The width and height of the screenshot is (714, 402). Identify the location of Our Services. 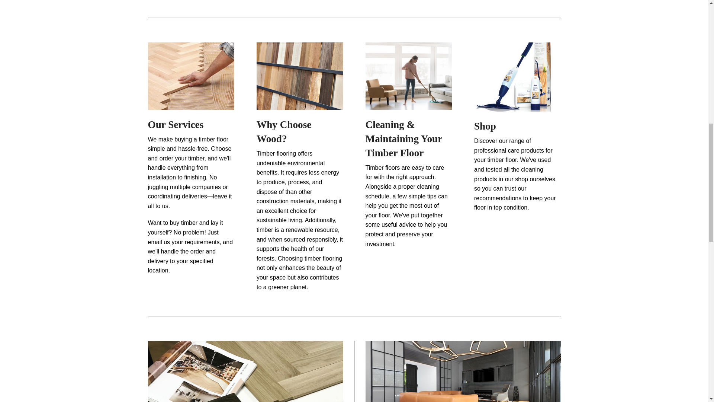
(191, 76).